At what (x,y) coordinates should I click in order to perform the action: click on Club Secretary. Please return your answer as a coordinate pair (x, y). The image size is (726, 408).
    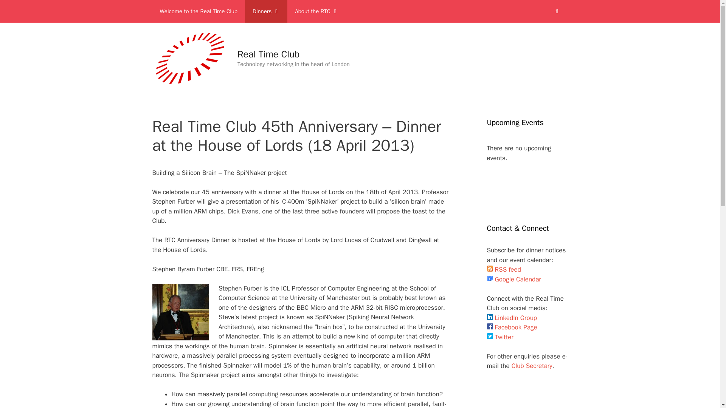
    Looking at the image, I should click on (532, 366).